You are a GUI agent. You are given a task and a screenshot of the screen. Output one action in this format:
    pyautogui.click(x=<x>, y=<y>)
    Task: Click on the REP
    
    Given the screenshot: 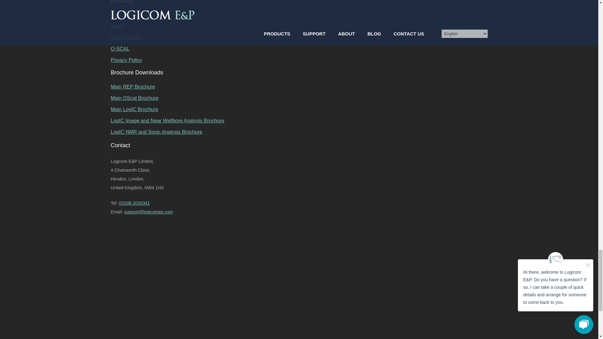 What is the action you would take?
    pyautogui.click(x=299, y=15)
    